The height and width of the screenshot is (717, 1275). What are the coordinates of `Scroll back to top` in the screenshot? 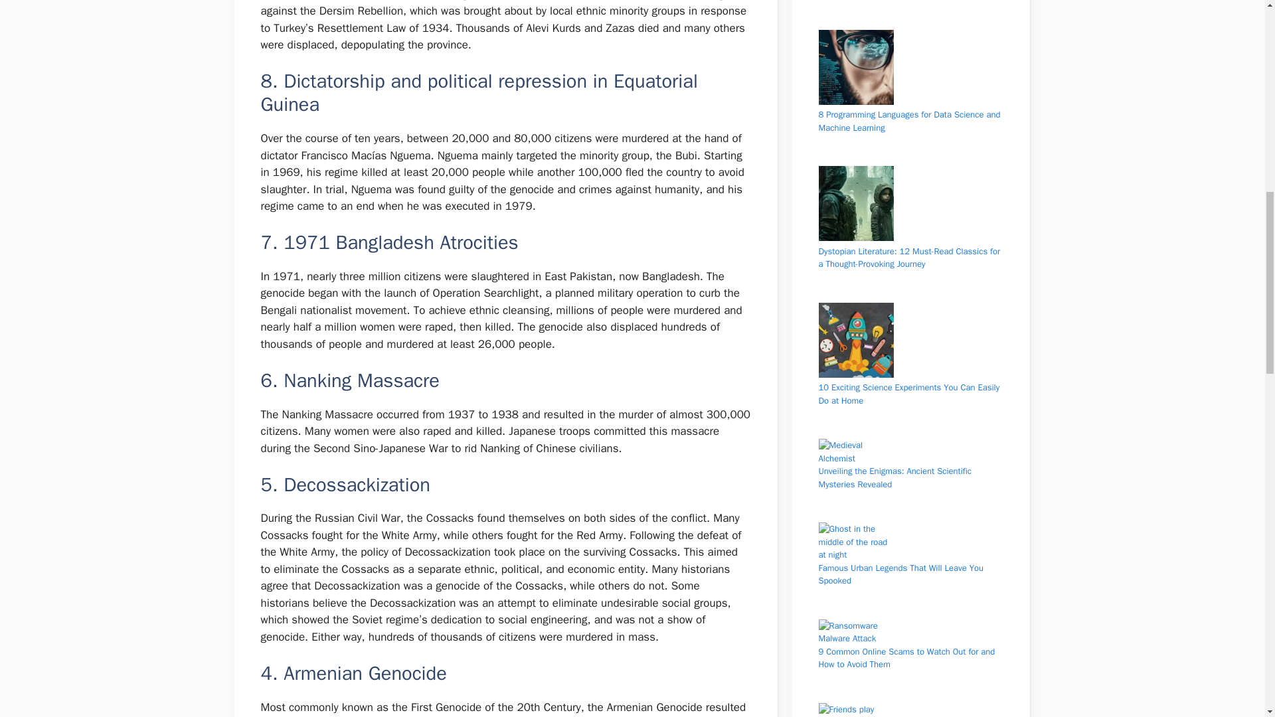 It's located at (1232, 630).